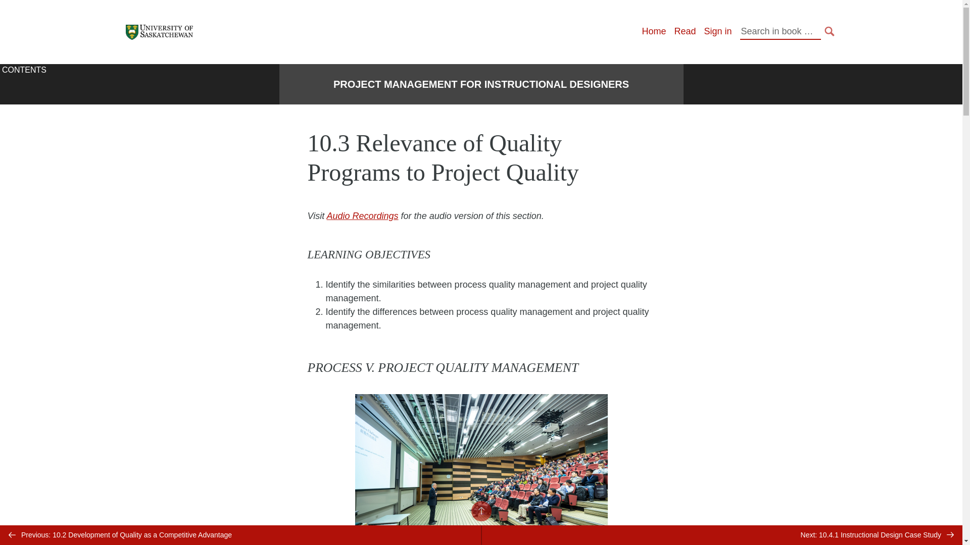 This screenshot has width=970, height=545. I want to click on PROJECT MANAGEMENT FOR INSTRUCTIONAL DESIGNERS, so click(481, 84).